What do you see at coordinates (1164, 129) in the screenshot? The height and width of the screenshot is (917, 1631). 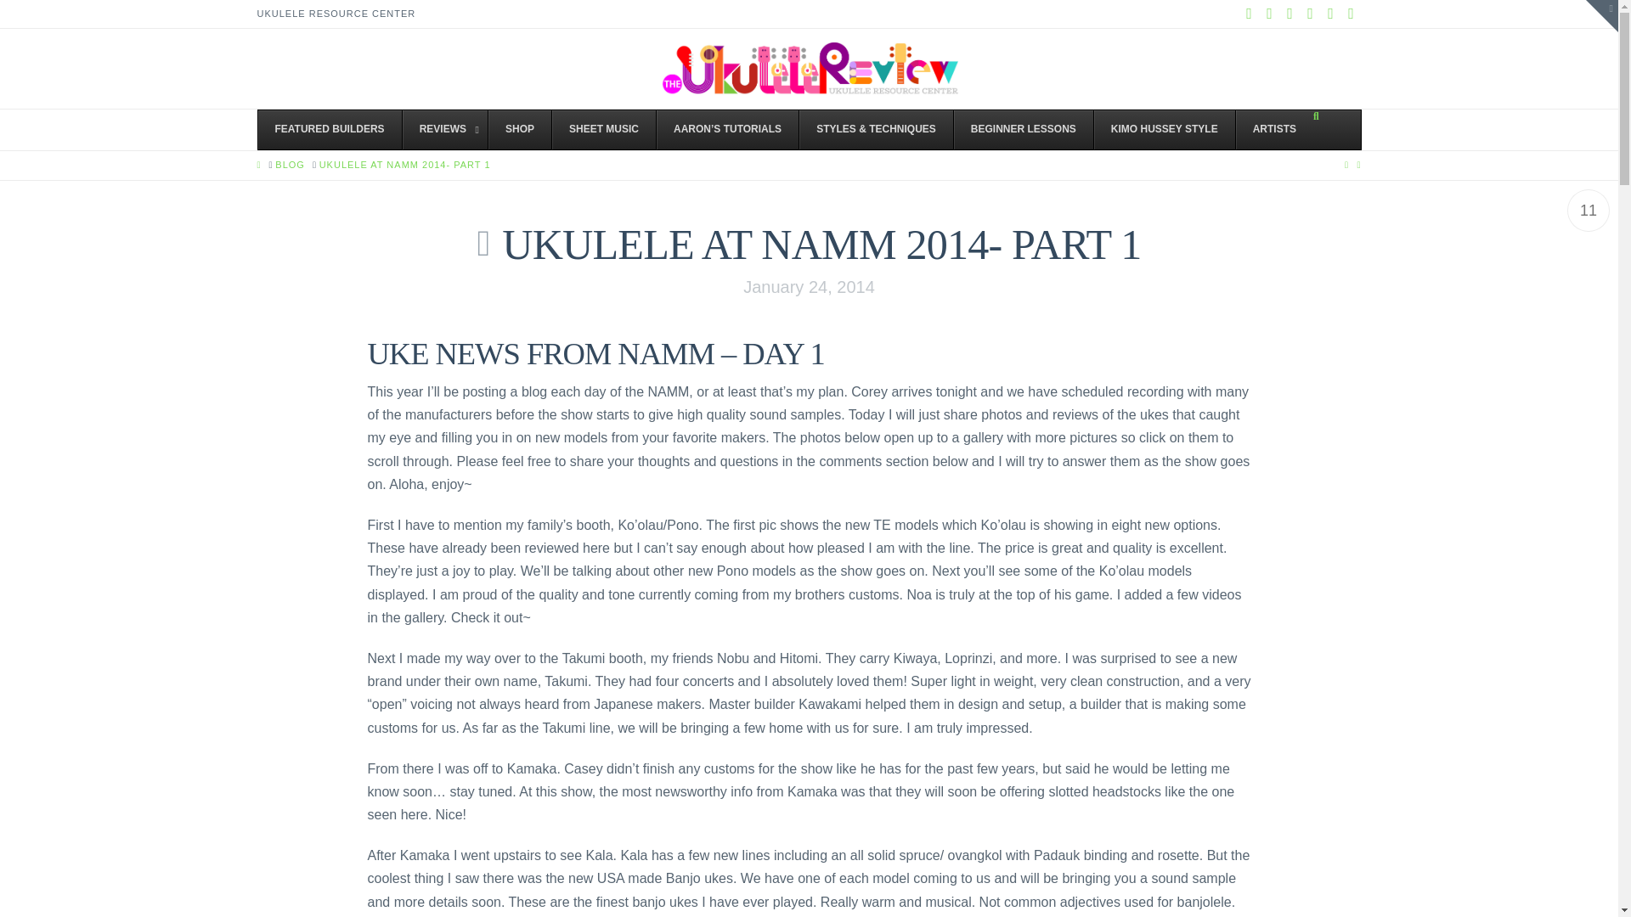 I see `KIMO HUSSEY STYLE` at bounding box center [1164, 129].